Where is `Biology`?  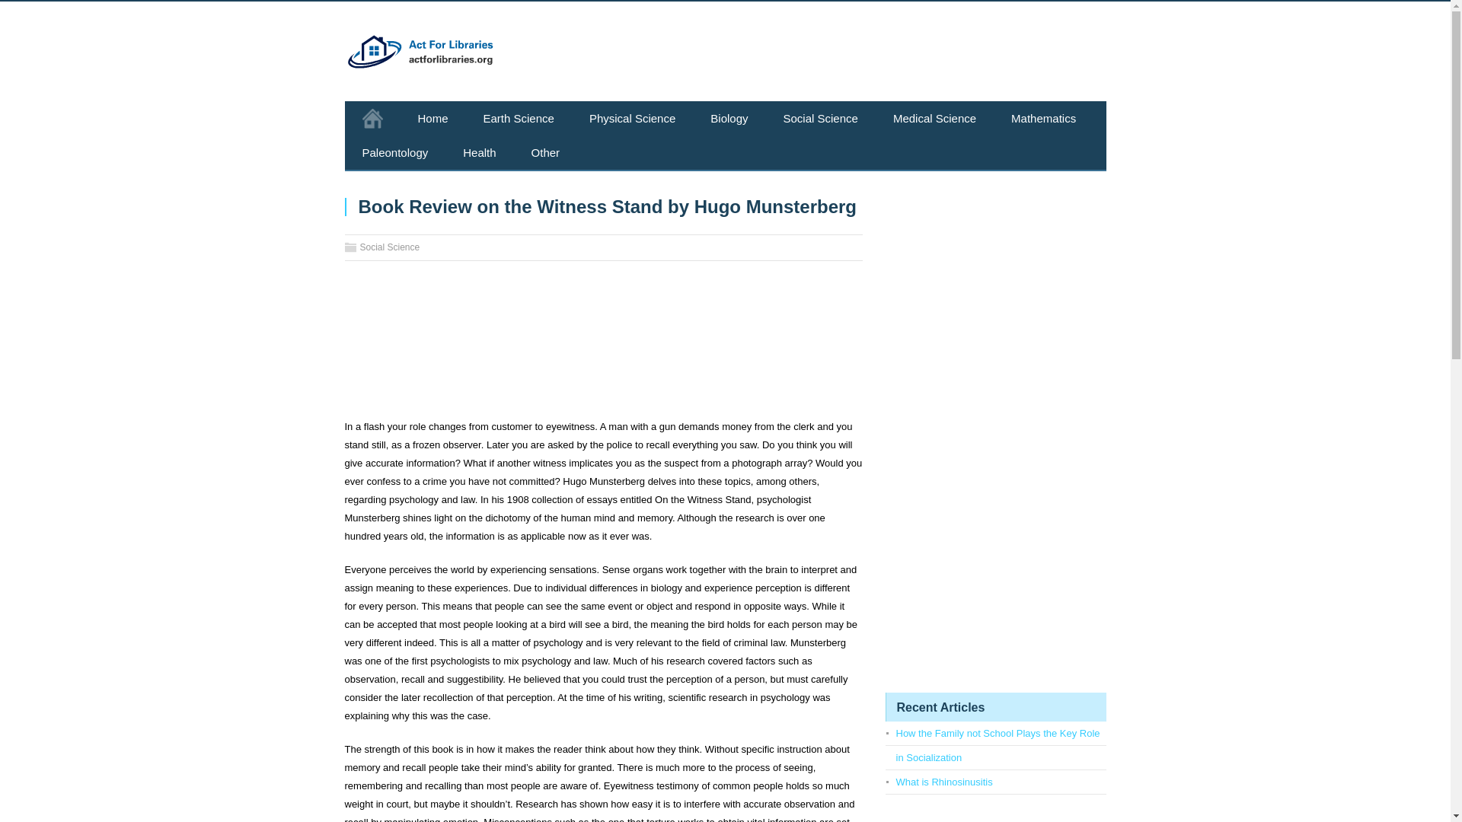
Biology is located at coordinates (729, 118).